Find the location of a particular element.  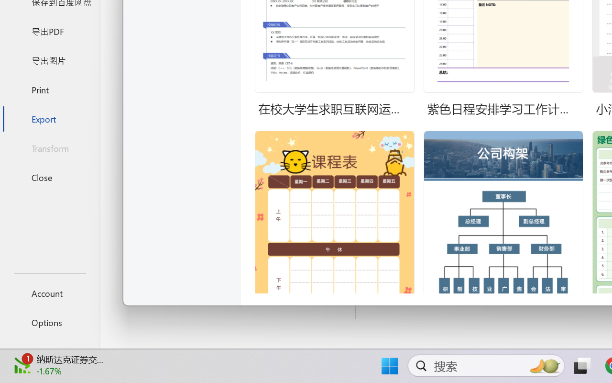

Transform is located at coordinates (50, 148).